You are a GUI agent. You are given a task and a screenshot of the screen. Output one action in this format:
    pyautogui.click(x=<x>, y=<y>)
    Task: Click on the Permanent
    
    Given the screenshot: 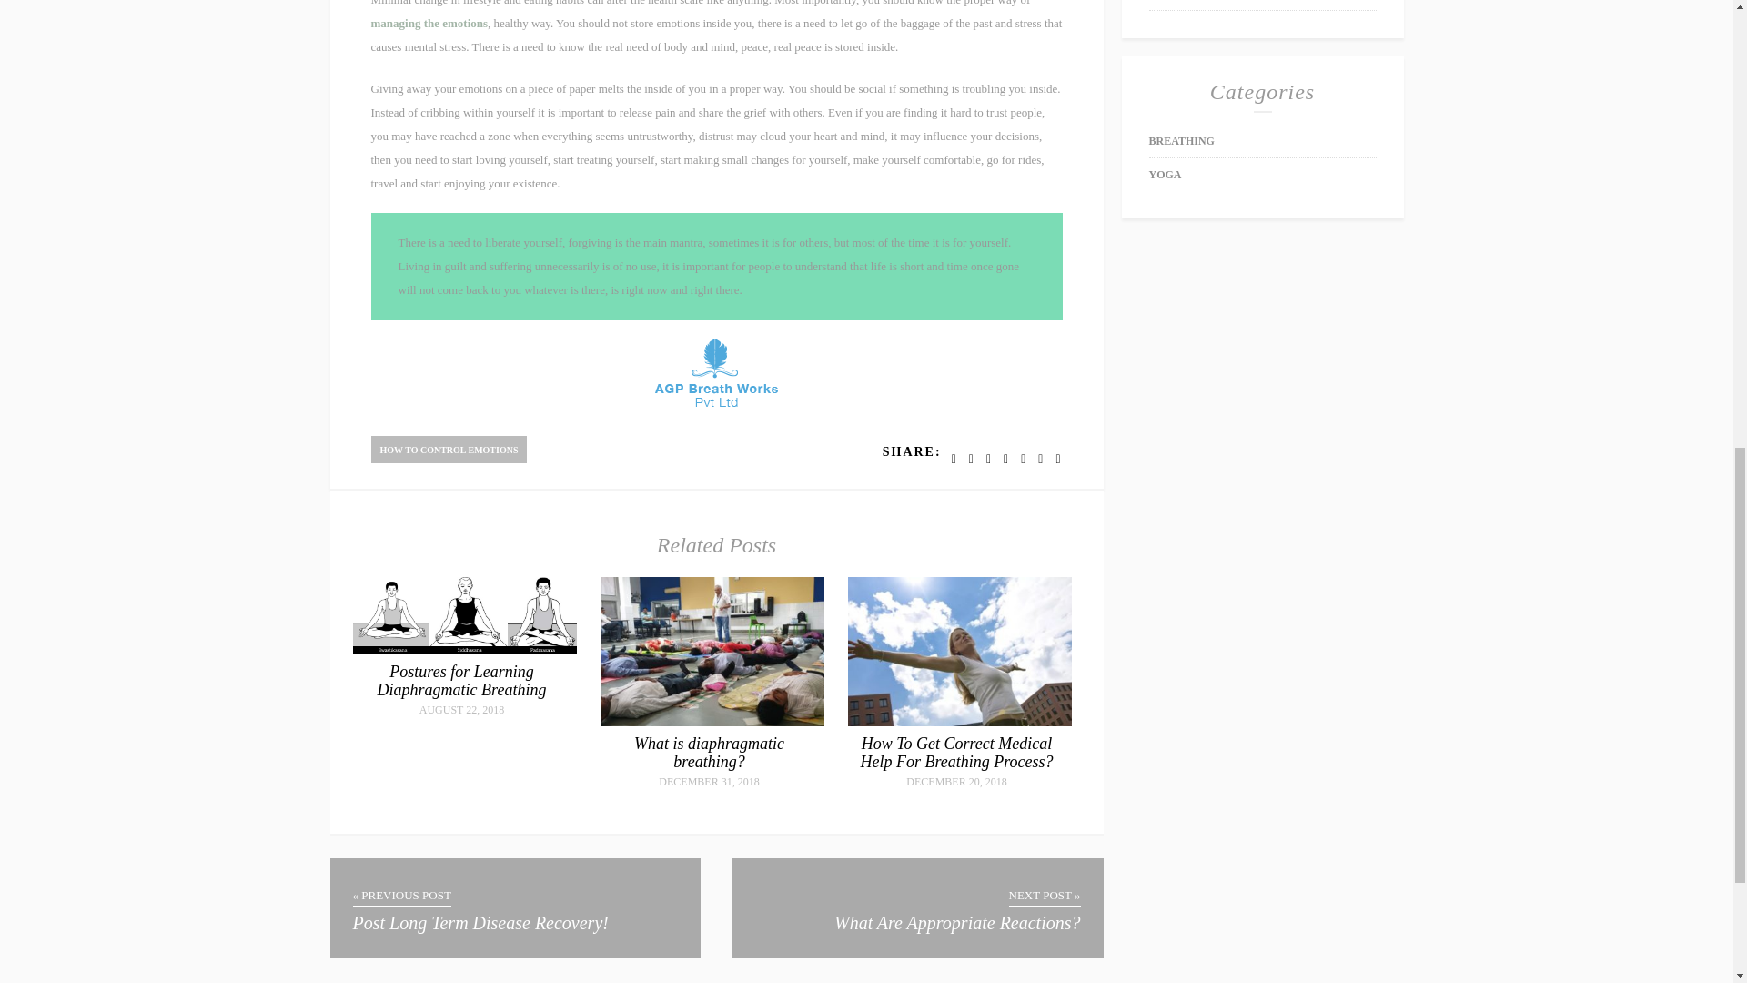 What is the action you would take?
    pyautogui.click(x=712, y=723)
    